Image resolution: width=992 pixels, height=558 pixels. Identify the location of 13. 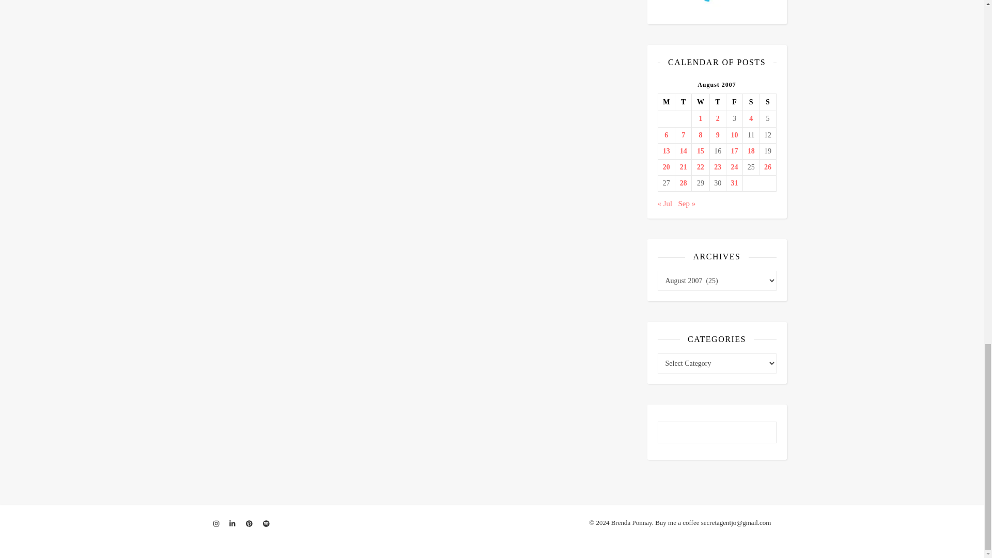
(667, 151).